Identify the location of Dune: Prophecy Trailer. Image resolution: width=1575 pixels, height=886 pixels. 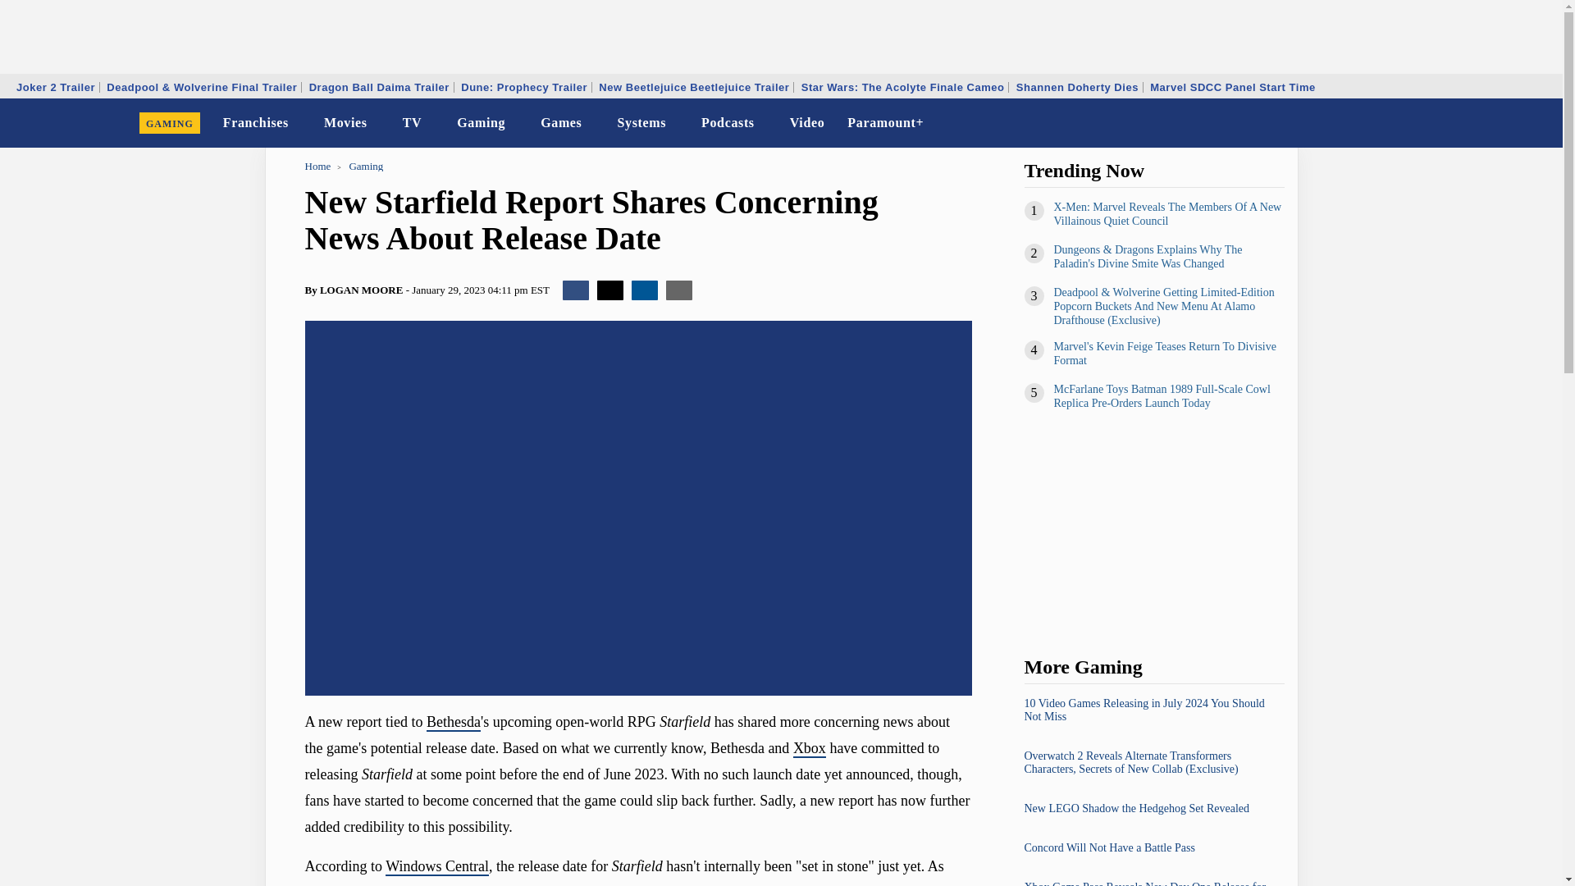
(523, 87).